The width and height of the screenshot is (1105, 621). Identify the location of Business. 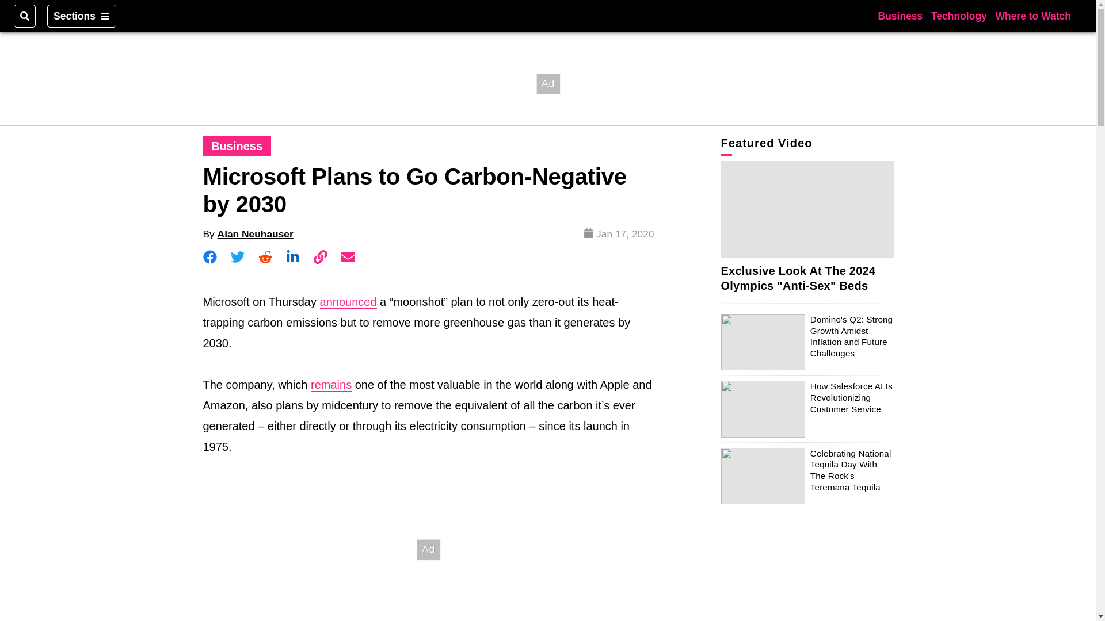
(900, 16).